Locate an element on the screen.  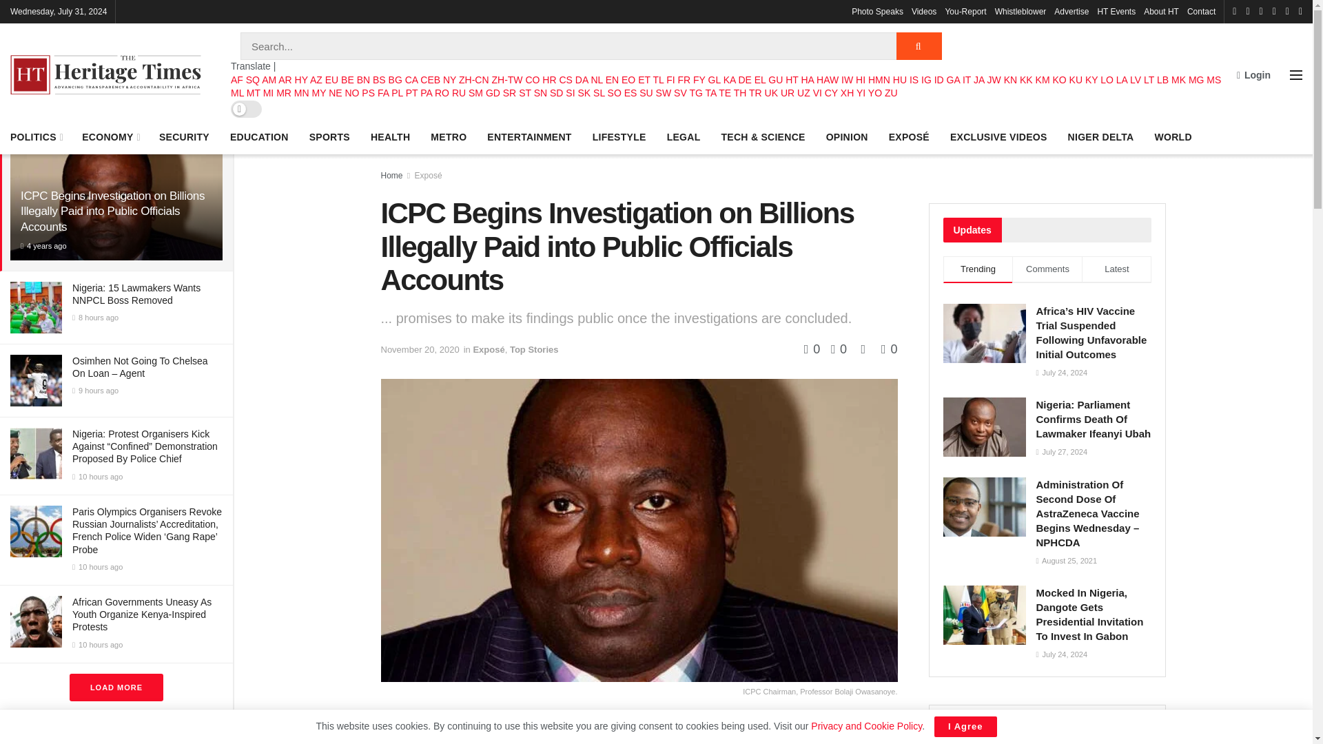
Afrikaans is located at coordinates (237, 80).